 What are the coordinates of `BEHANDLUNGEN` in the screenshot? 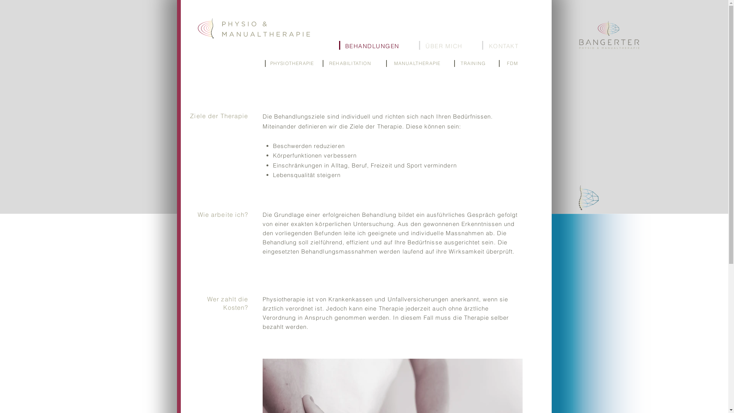 It's located at (373, 46).